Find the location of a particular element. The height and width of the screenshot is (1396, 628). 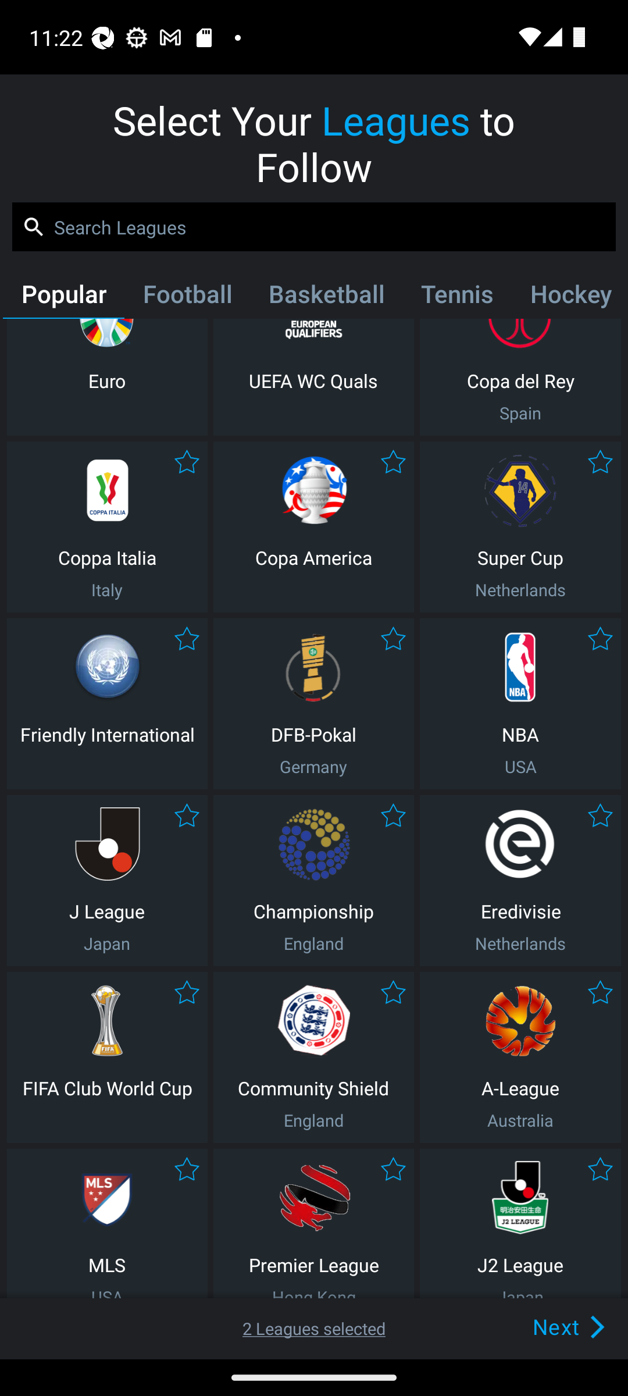

Hockey is located at coordinates (568, 297).